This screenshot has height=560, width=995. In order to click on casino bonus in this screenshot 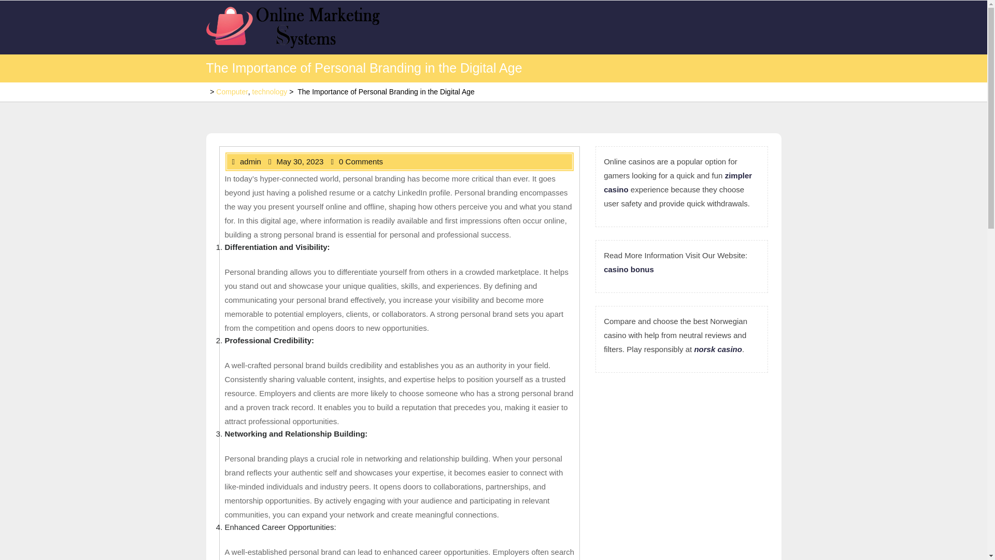, I will do `click(629, 269)`.